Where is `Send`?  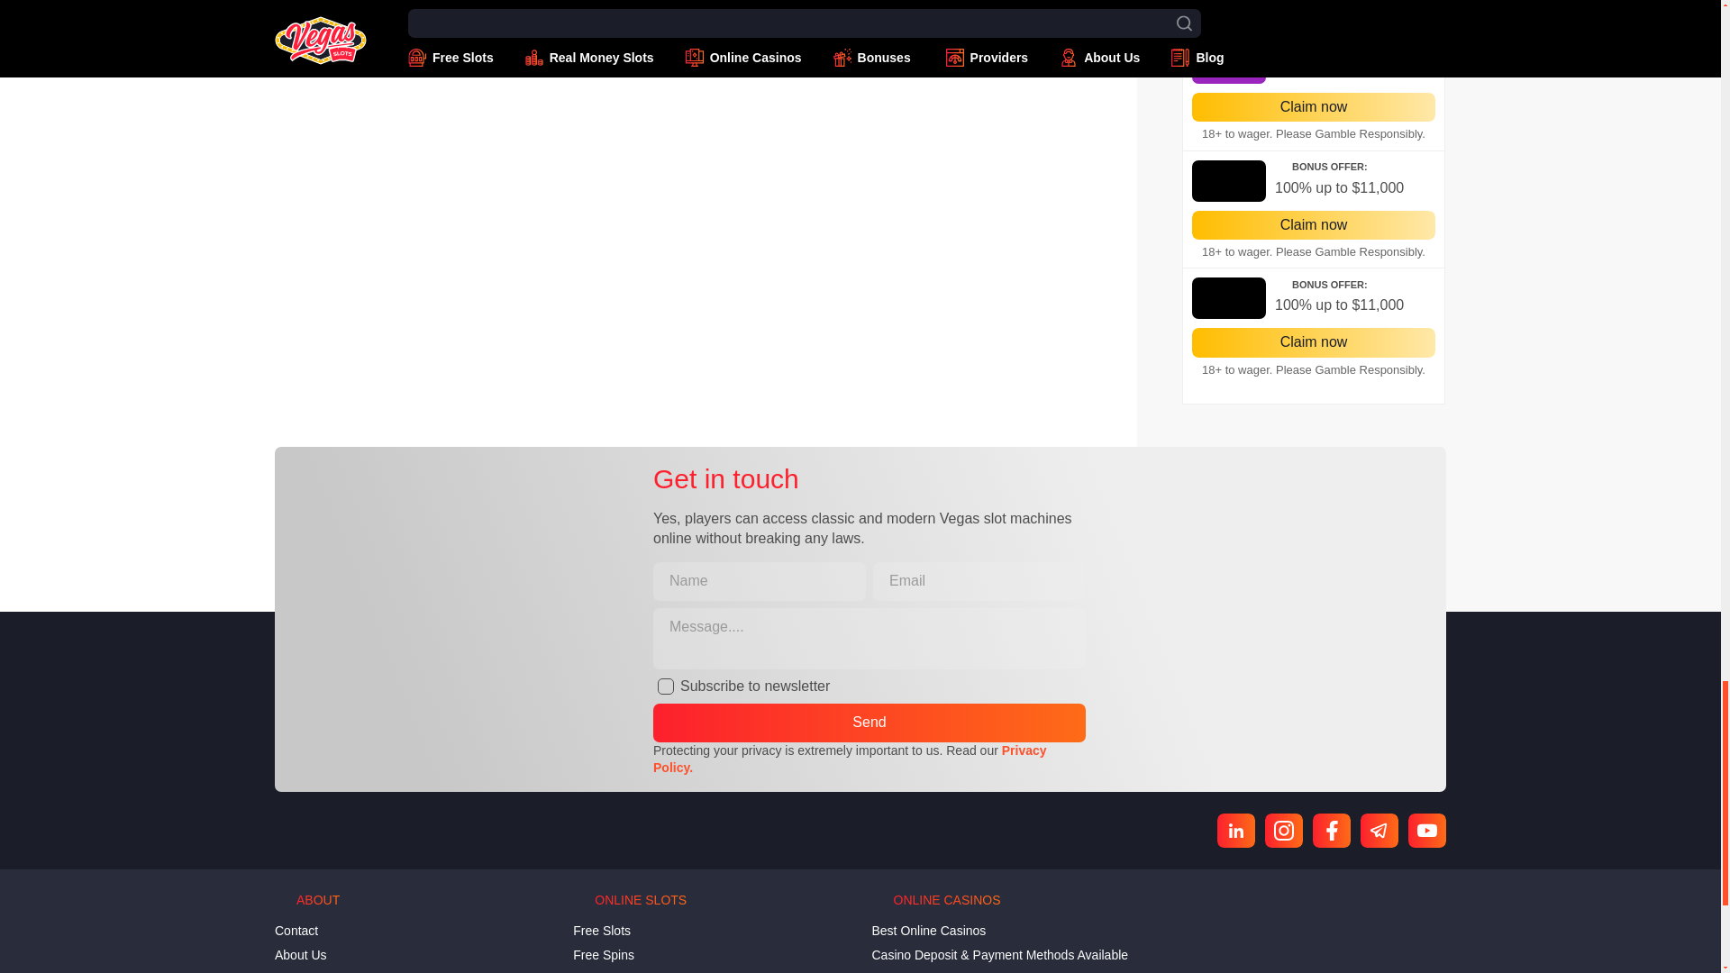 Send is located at coordinates (870, 722).